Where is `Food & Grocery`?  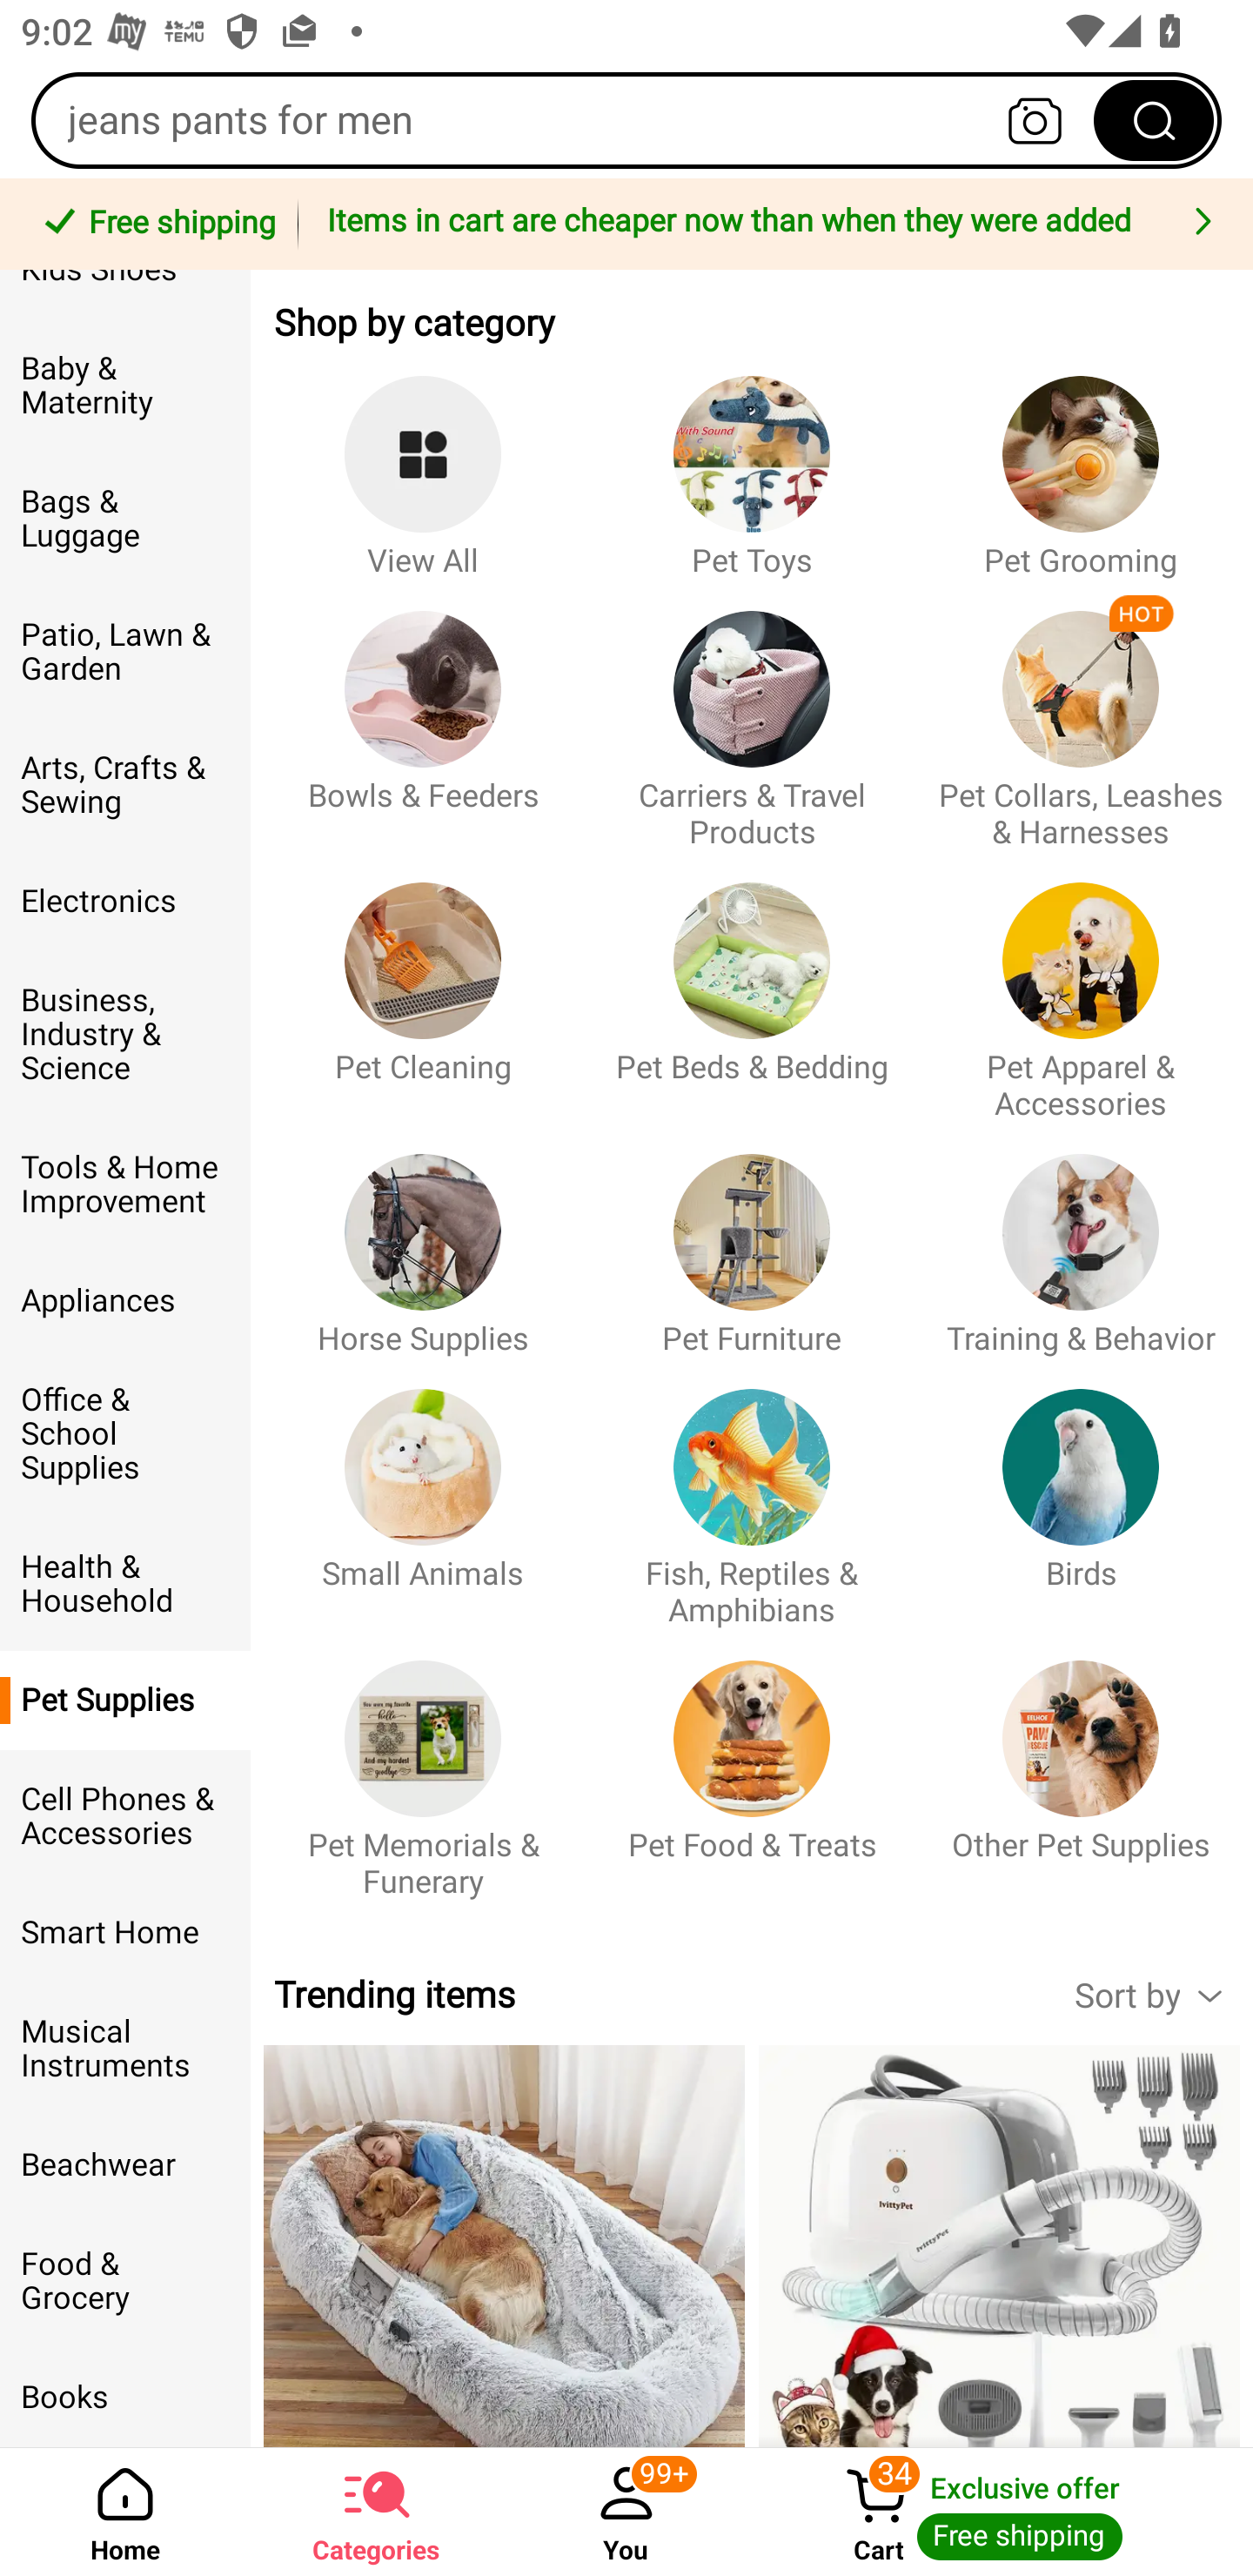 Food & Grocery is located at coordinates (125, 2280).